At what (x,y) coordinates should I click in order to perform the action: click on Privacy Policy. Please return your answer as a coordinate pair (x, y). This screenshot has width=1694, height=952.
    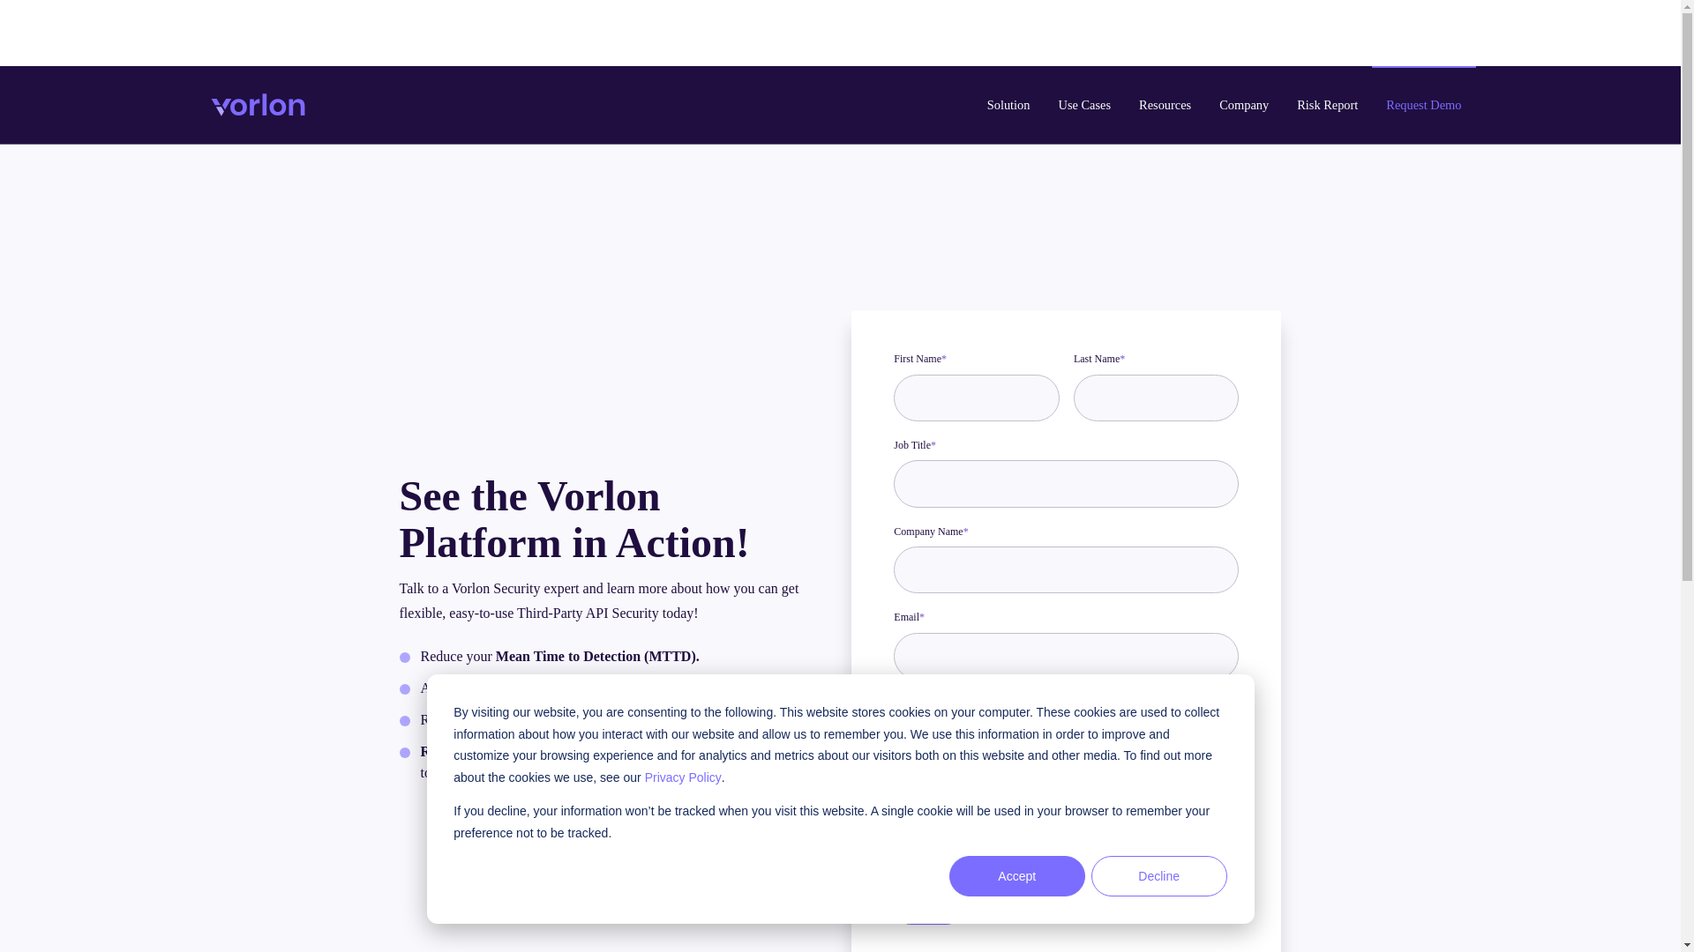
    Looking at the image, I should click on (927, 823).